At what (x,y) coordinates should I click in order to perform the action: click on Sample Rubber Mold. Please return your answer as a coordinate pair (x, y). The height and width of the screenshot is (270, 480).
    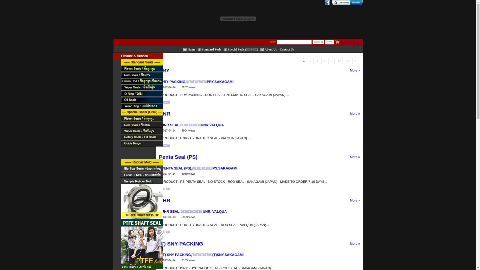
    Looking at the image, I should click on (142, 181).